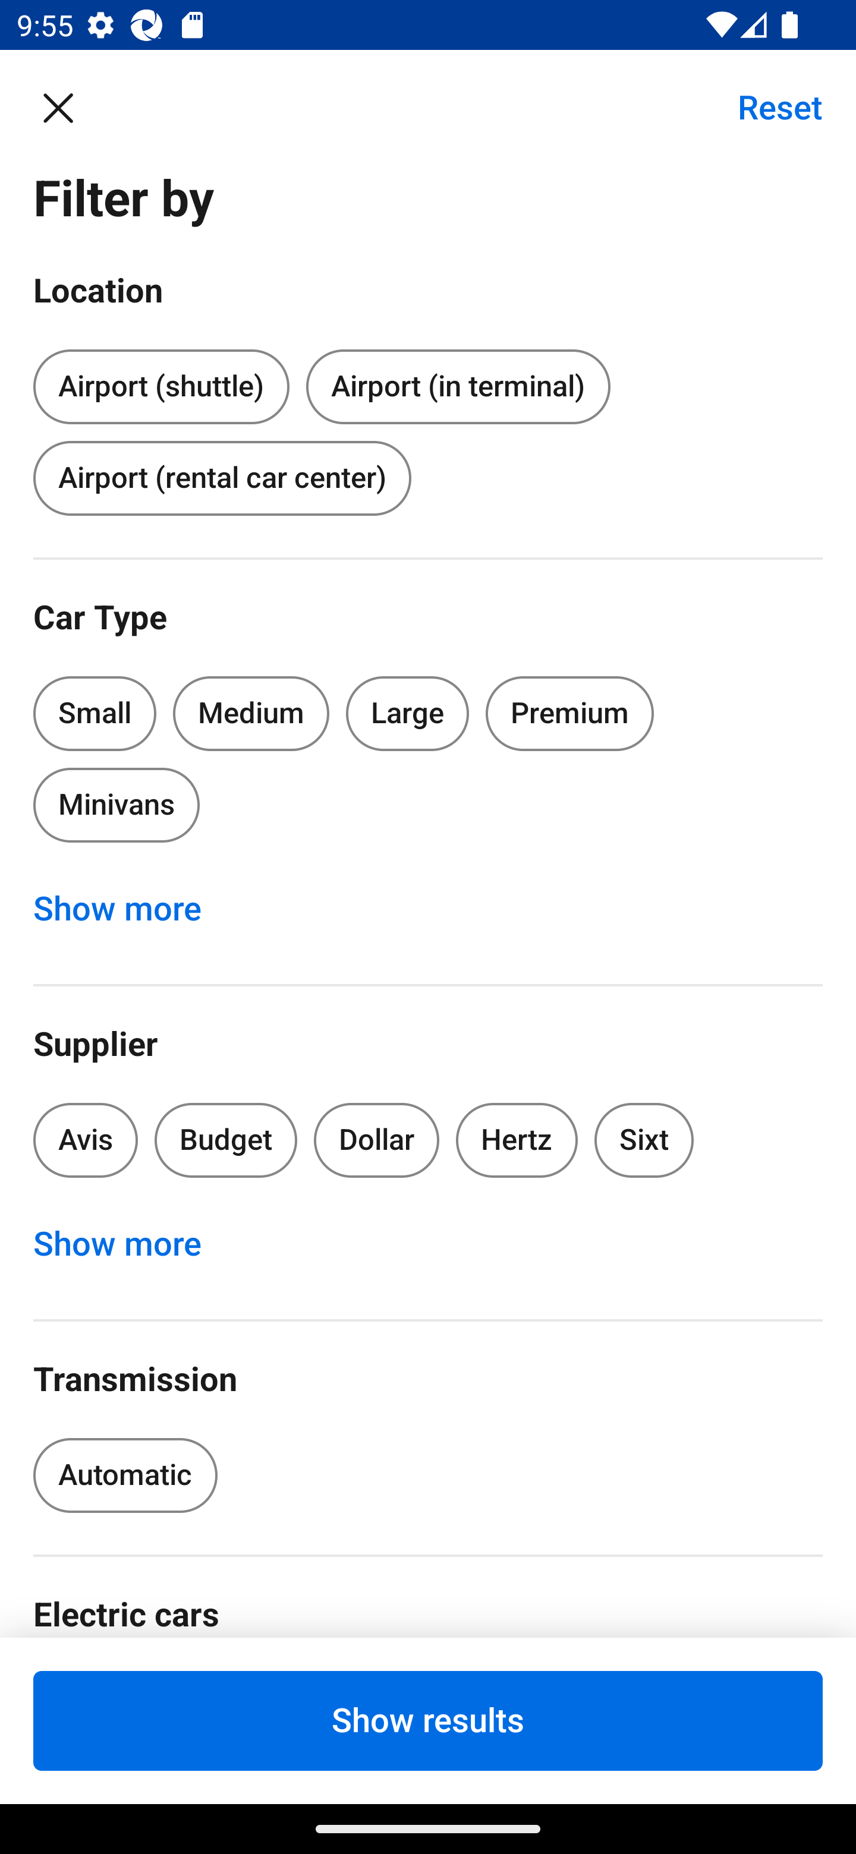 Image resolution: width=856 pixels, height=1854 pixels. What do you see at coordinates (86, 1140) in the screenshot?
I see `Avis` at bounding box center [86, 1140].